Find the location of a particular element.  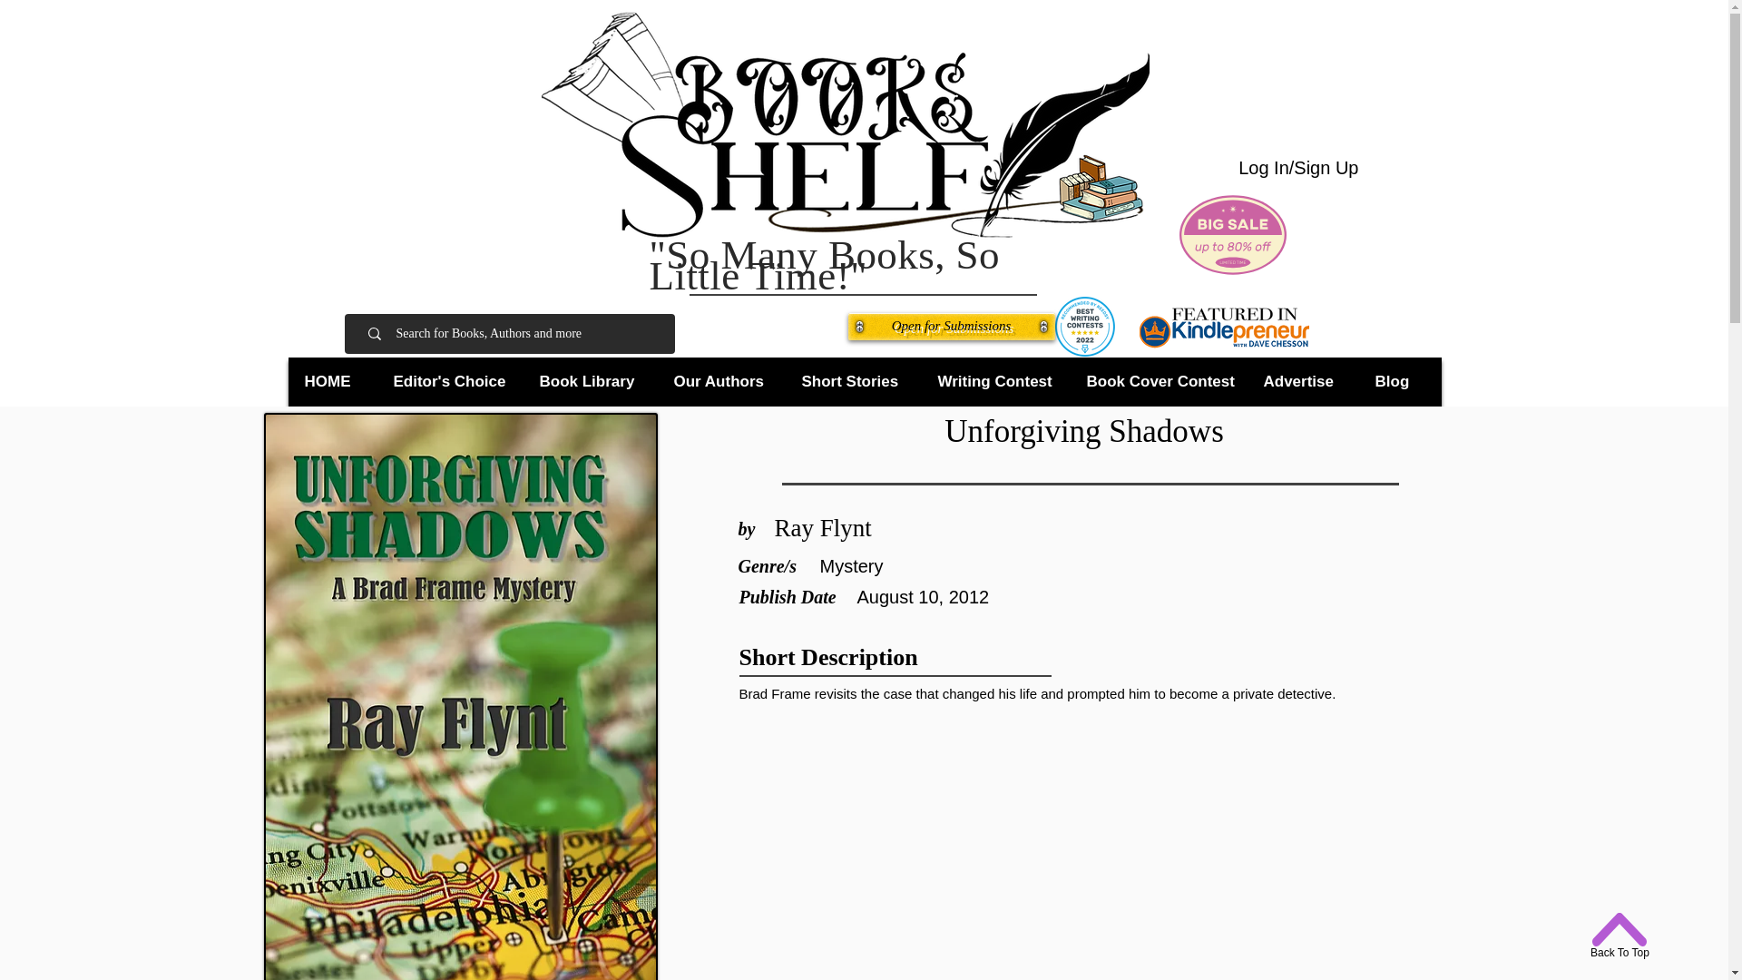

HOME is located at coordinates (334, 381).